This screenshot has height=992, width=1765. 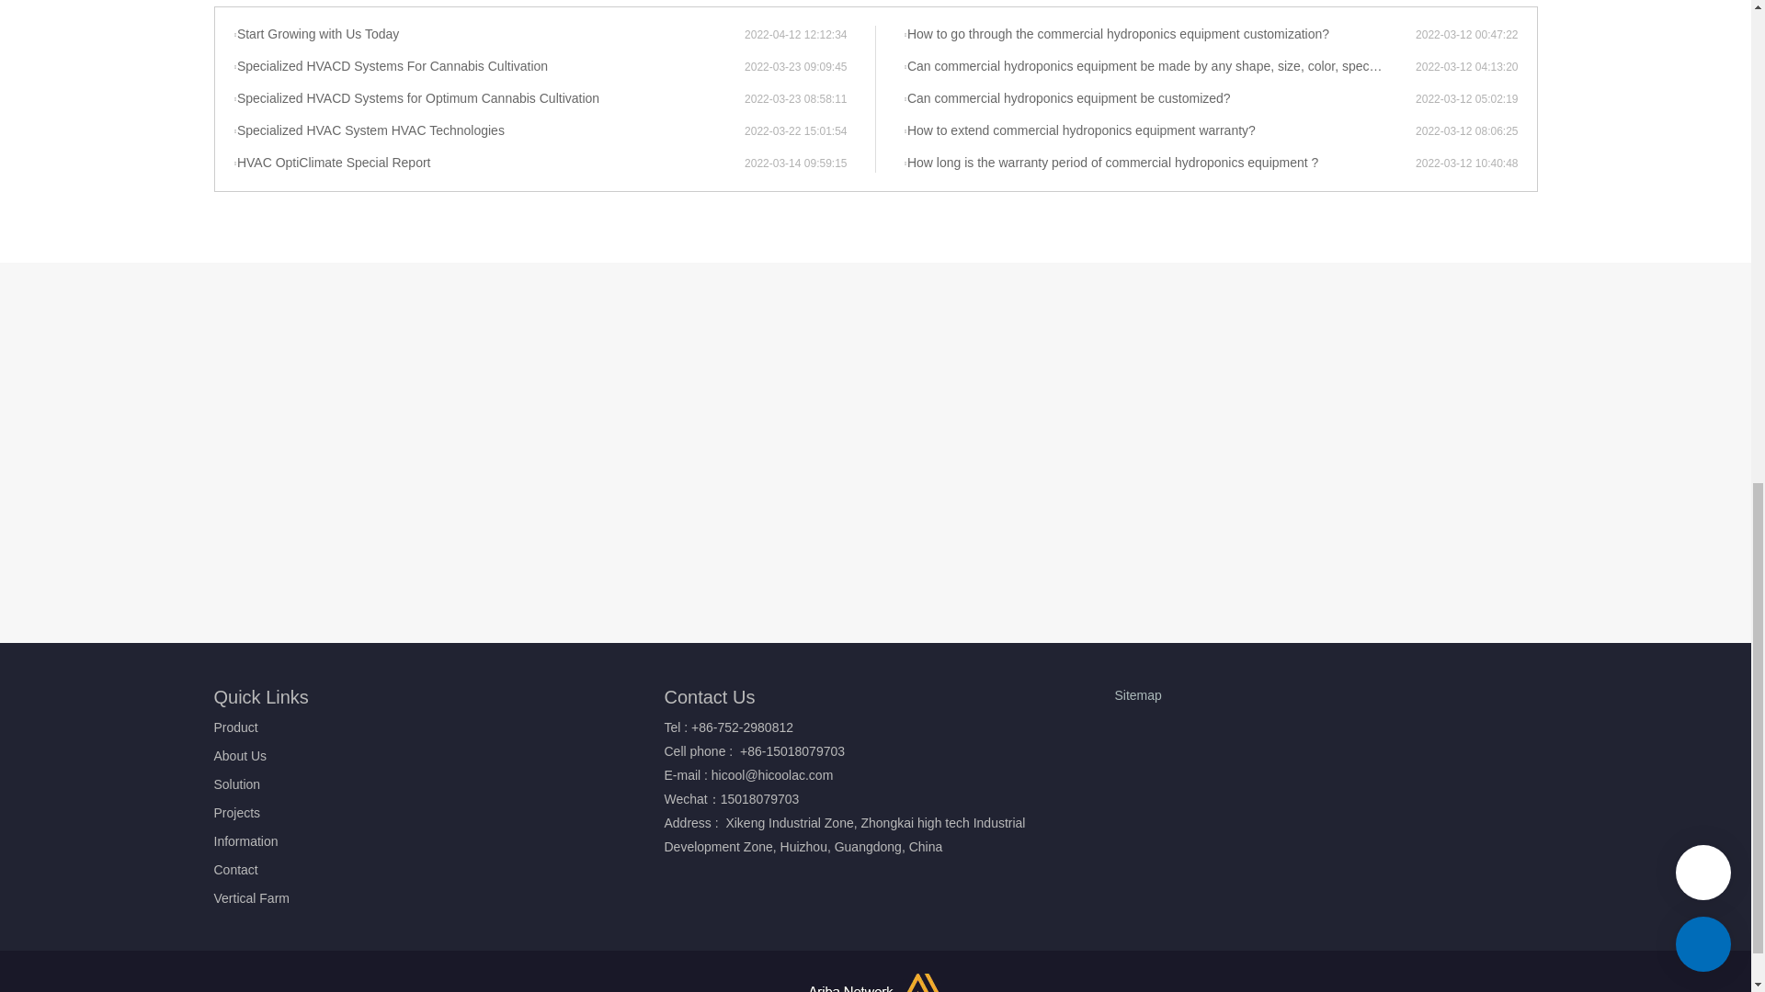 I want to click on Start Growing with Us Today, so click(x=489, y=35).